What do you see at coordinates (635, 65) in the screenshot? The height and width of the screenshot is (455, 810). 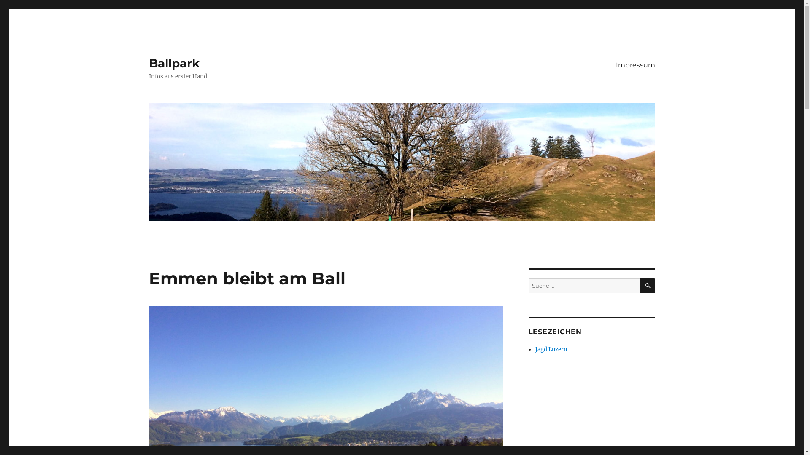 I see `Impressum` at bounding box center [635, 65].